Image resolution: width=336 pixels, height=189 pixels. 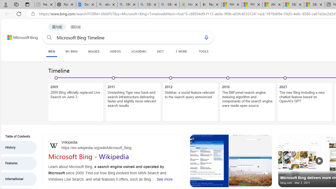 What do you see at coordinates (115, 51) in the screenshot?
I see `VIDEOS` at bounding box center [115, 51].